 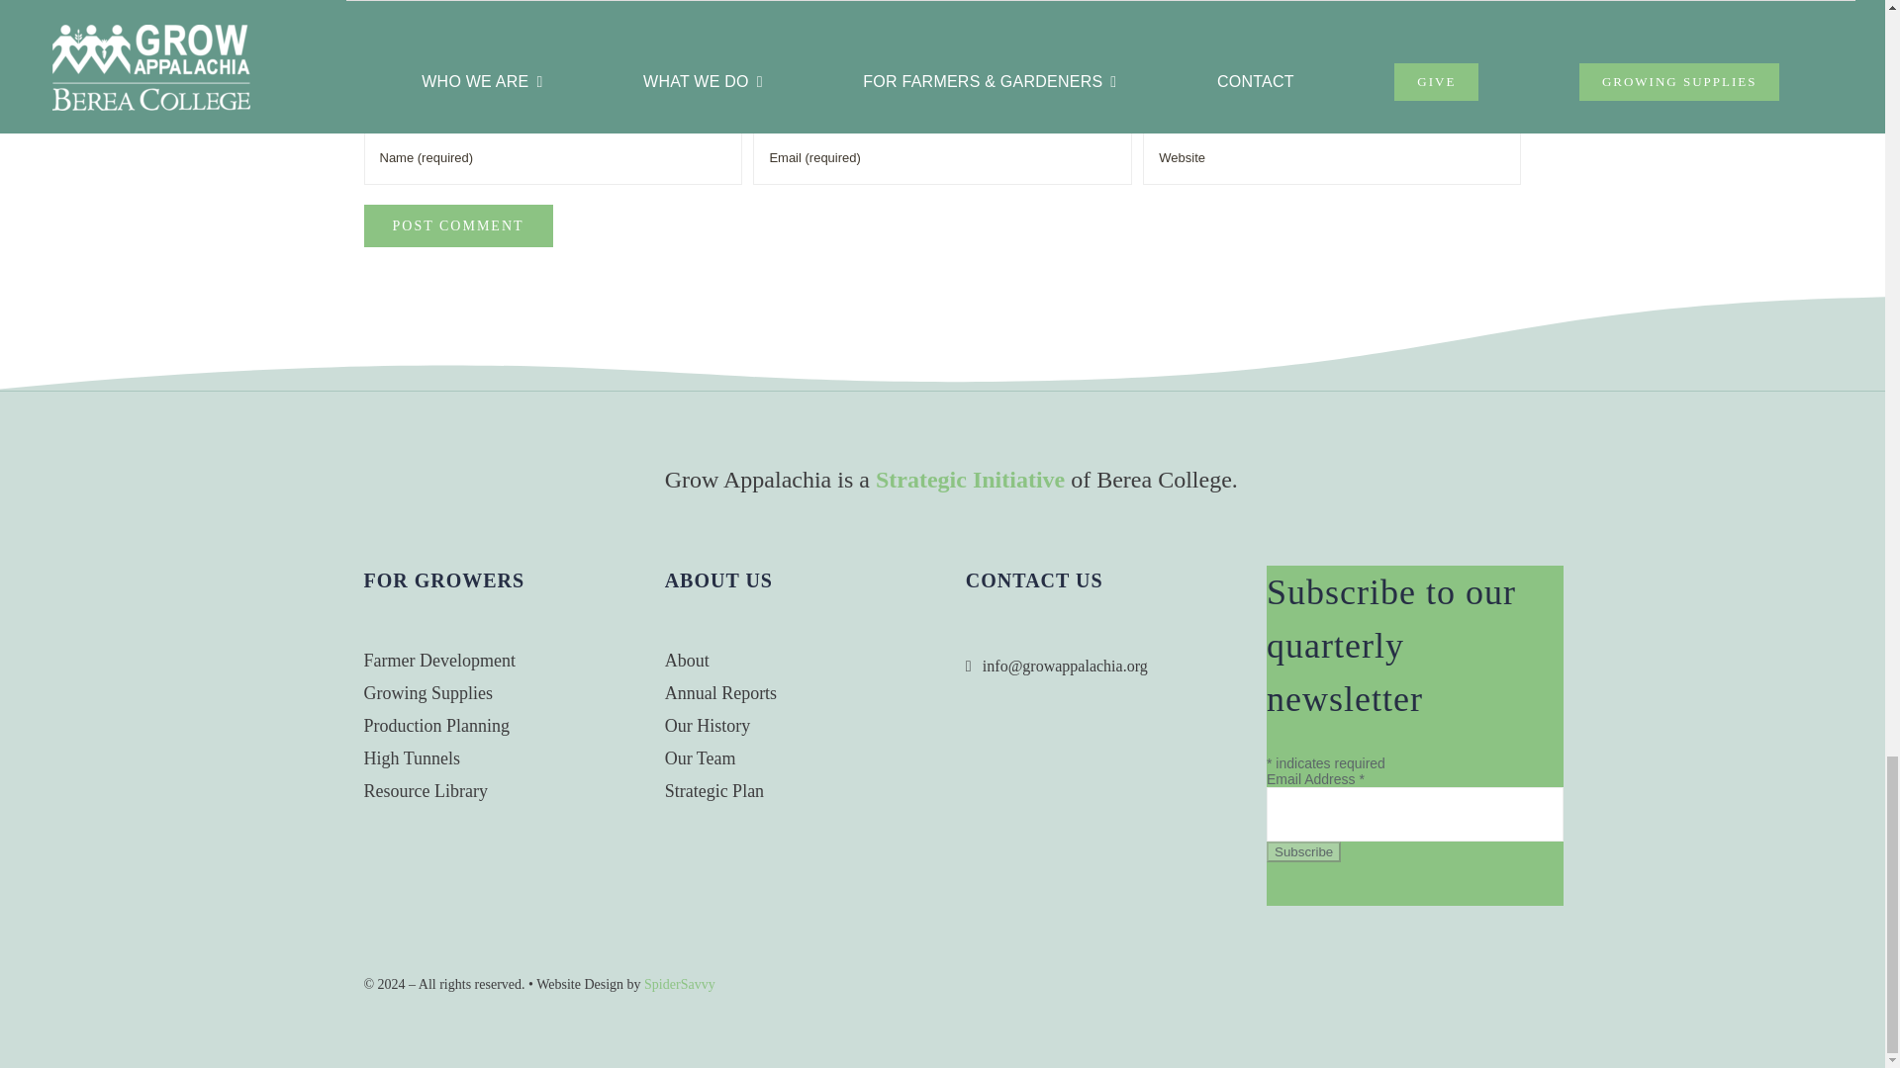 What do you see at coordinates (1304, 851) in the screenshot?
I see `Subscribe` at bounding box center [1304, 851].